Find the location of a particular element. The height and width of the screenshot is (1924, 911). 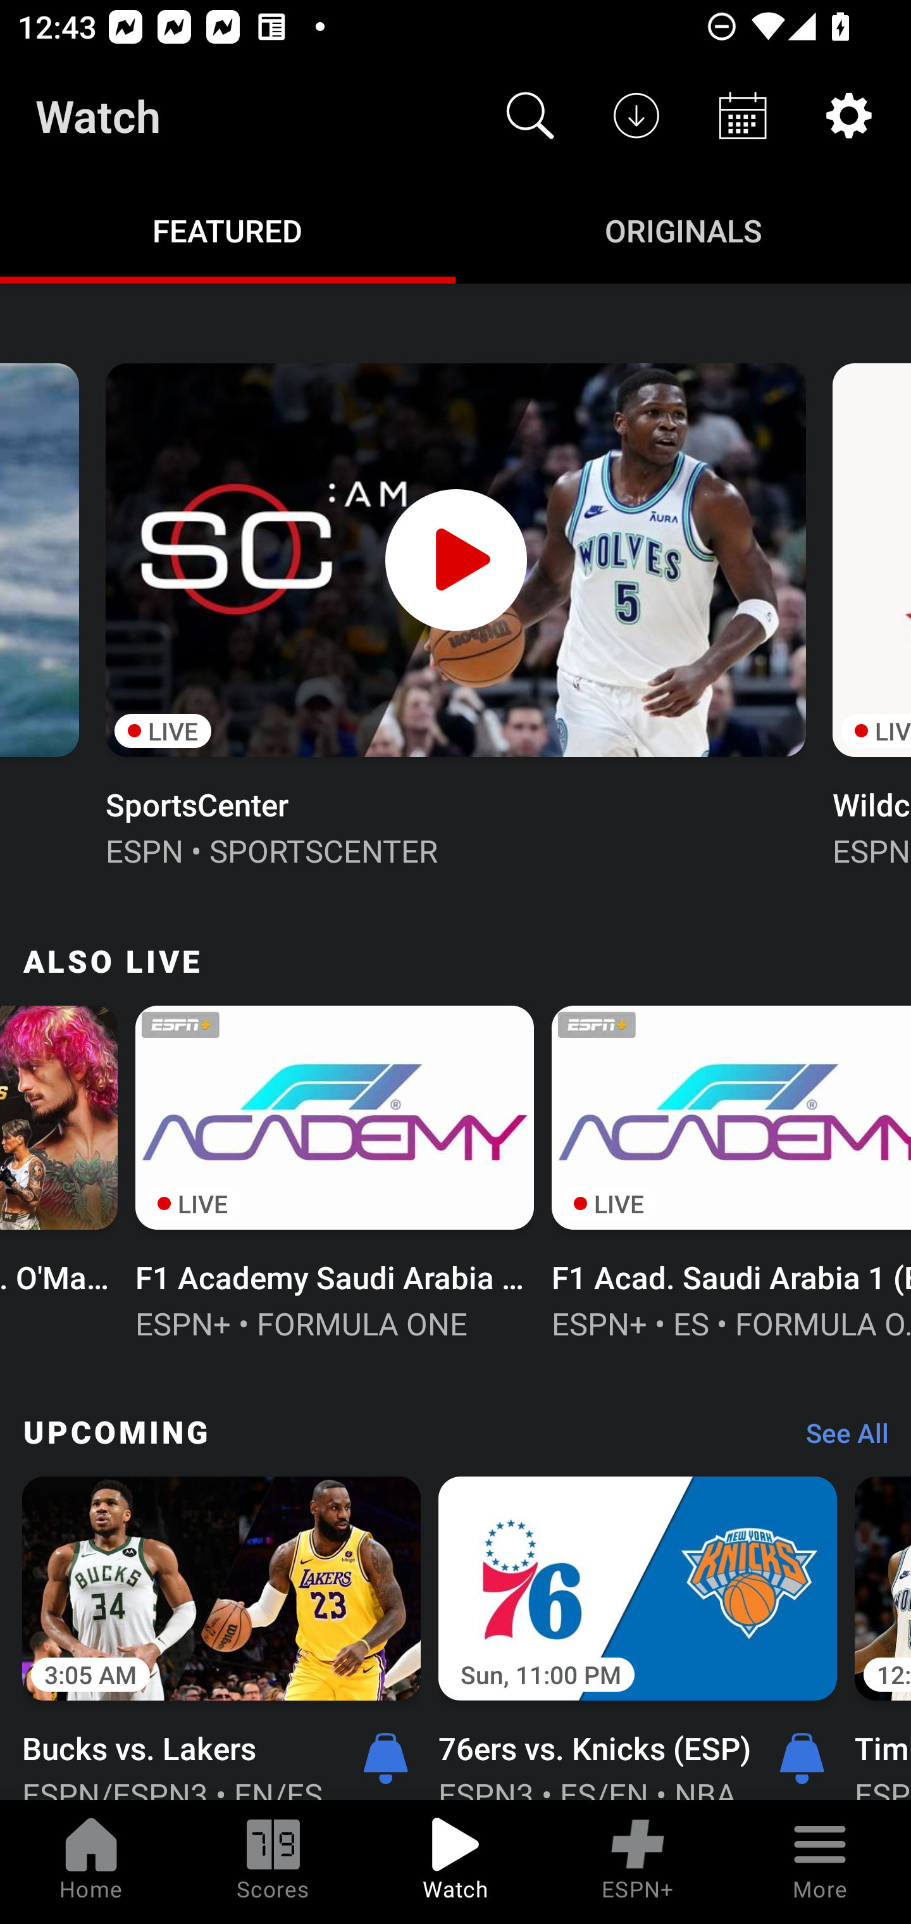

More is located at coordinates (820, 1862).